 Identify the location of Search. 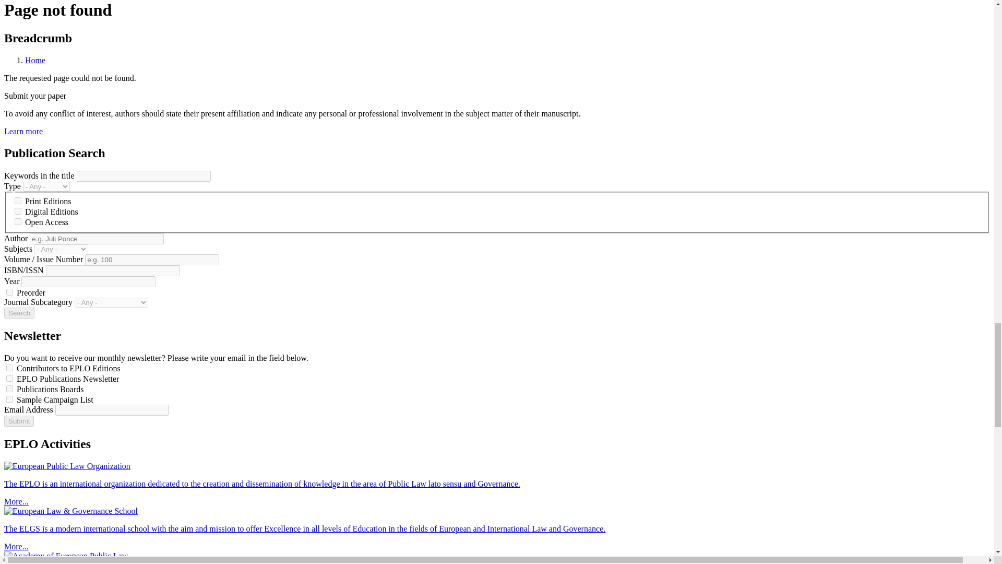
(19, 313).